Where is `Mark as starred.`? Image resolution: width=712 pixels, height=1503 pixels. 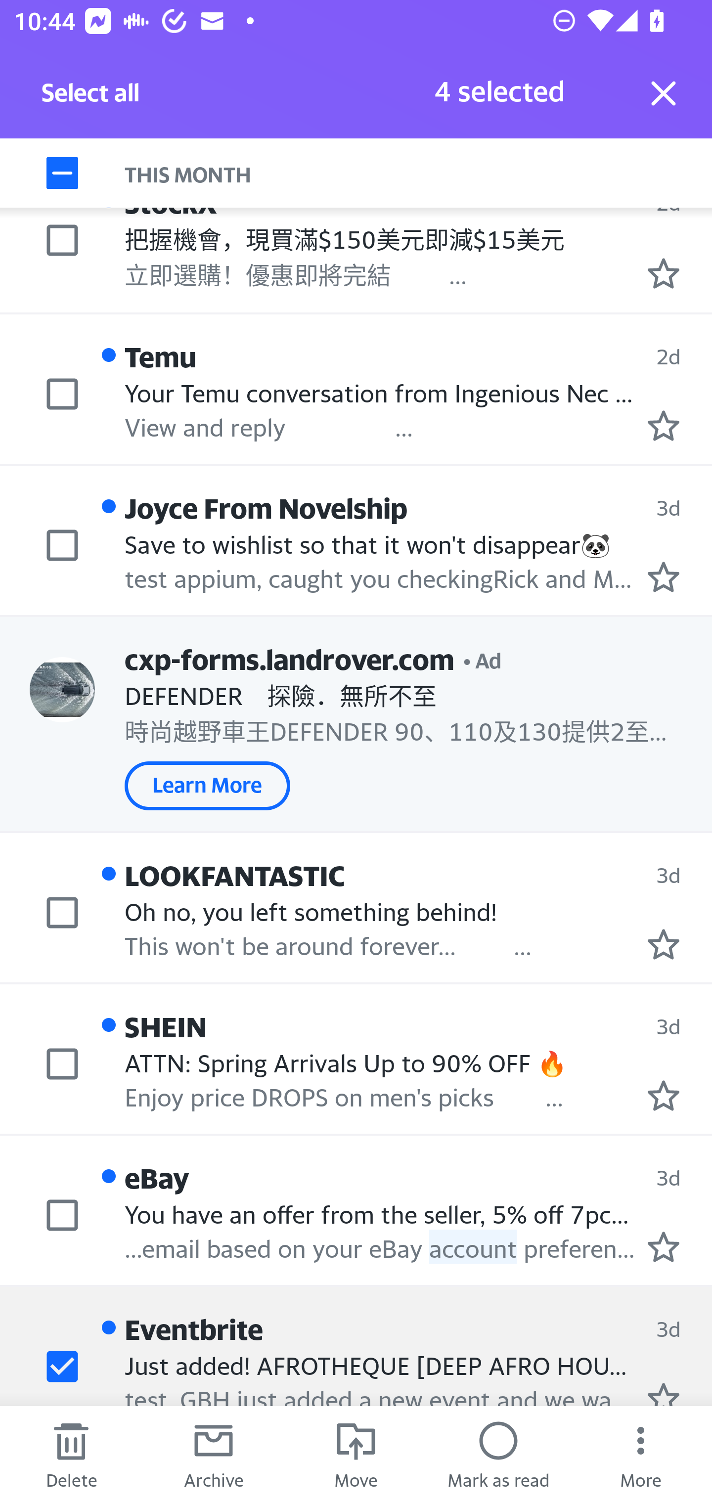 Mark as starred. is located at coordinates (664, 272).